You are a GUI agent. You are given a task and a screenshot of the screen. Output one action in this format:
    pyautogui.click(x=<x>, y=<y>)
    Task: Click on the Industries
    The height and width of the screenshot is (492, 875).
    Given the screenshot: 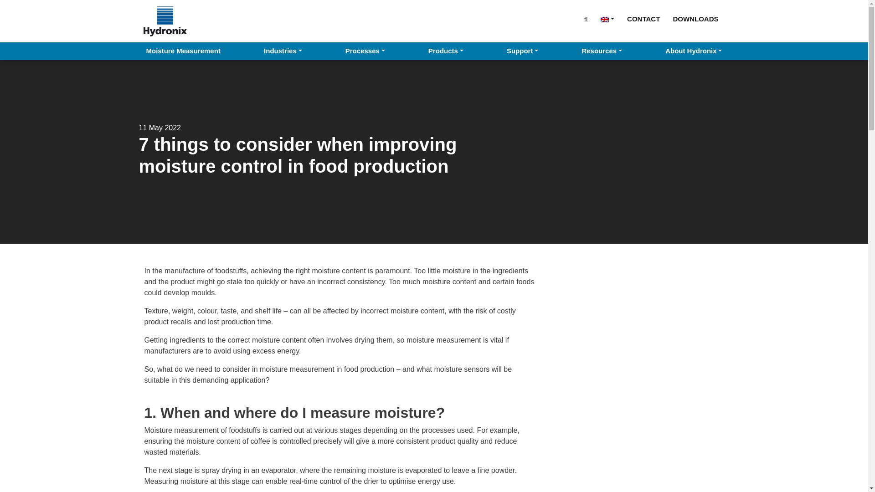 What is the action you would take?
    pyautogui.click(x=283, y=51)
    